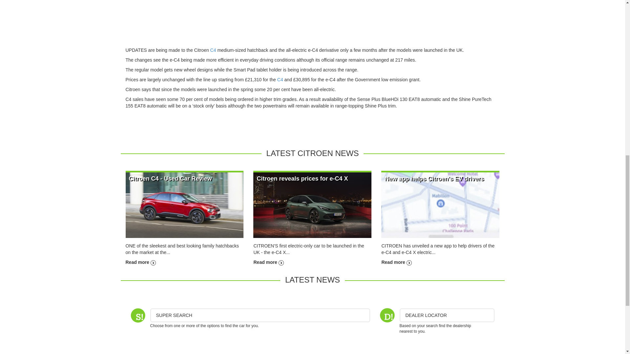  I want to click on C4, so click(213, 50).